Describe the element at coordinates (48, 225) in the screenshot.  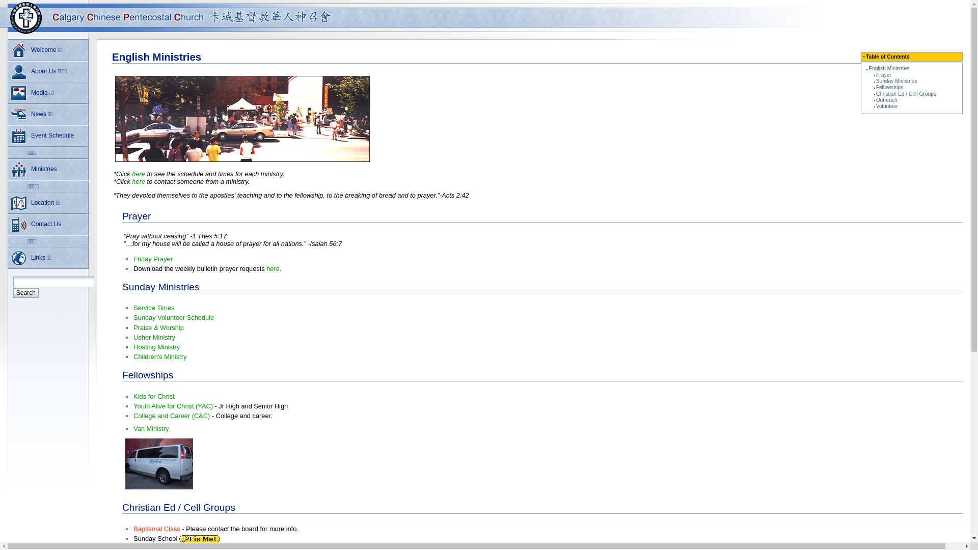
I see `Contact Us` at that location.